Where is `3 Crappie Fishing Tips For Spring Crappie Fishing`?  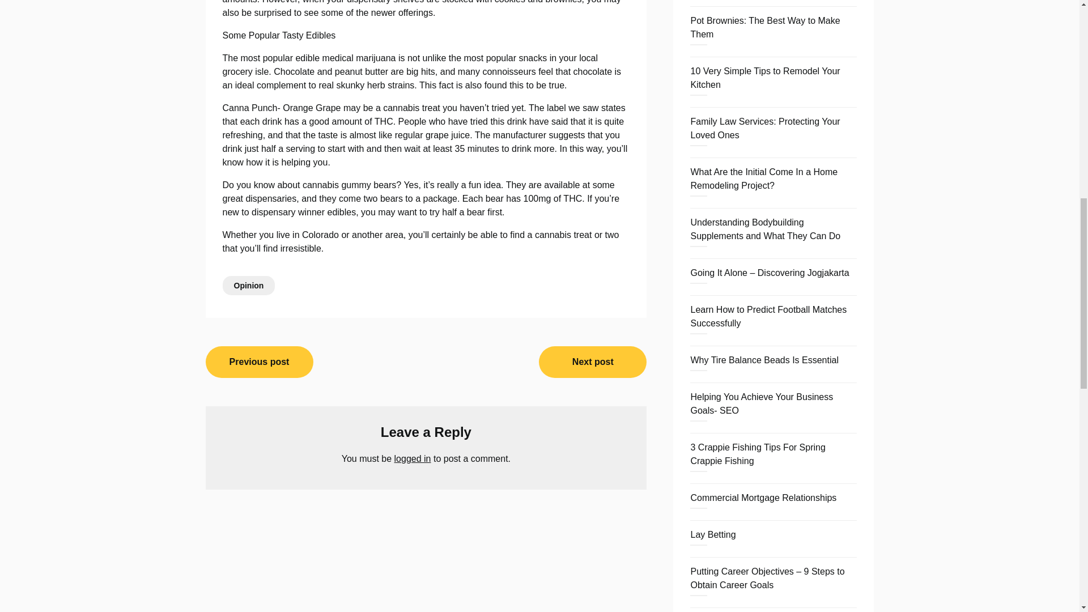
3 Crappie Fishing Tips For Spring Crappie Fishing is located at coordinates (757, 453).